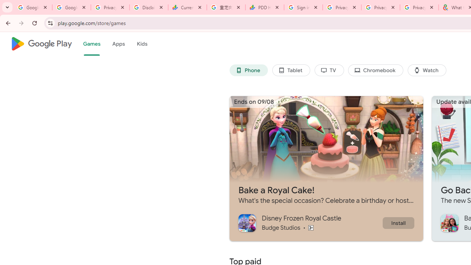 The height and width of the screenshot is (265, 471). I want to click on Install, so click(398, 223).